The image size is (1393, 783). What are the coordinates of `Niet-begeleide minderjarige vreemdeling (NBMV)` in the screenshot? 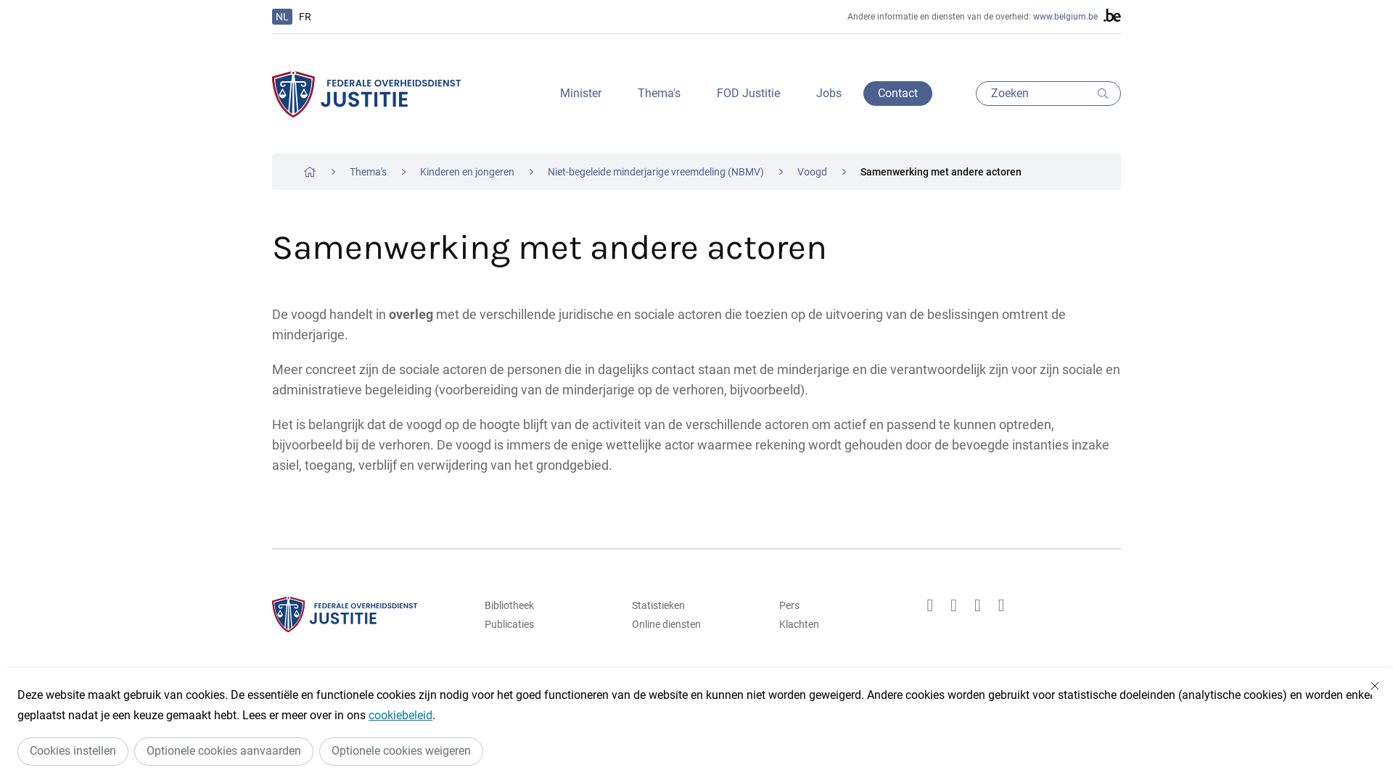 It's located at (656, 172).